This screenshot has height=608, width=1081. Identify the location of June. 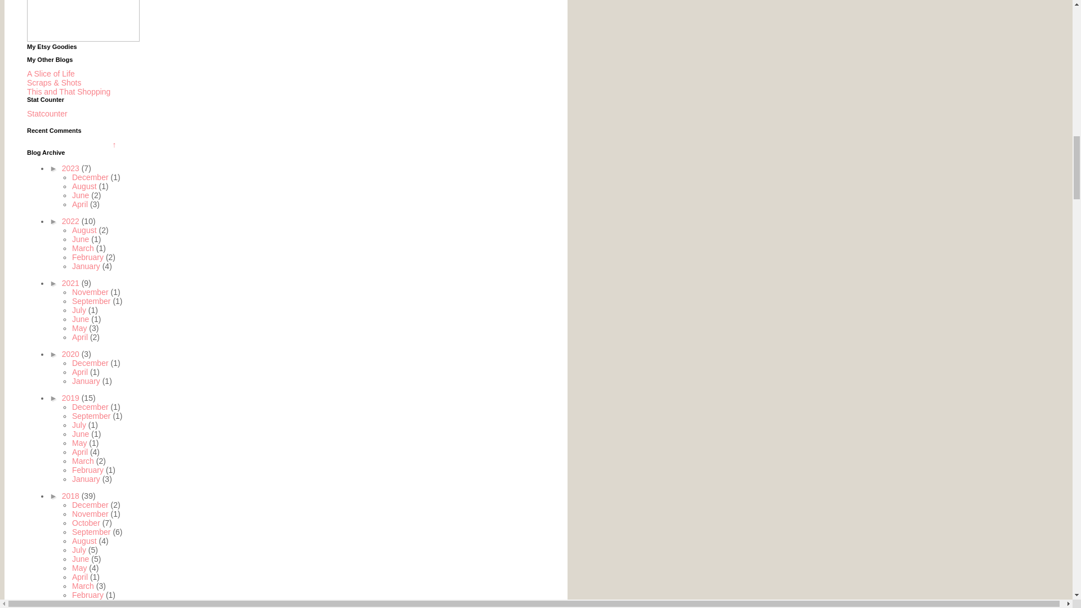
(81, 195).